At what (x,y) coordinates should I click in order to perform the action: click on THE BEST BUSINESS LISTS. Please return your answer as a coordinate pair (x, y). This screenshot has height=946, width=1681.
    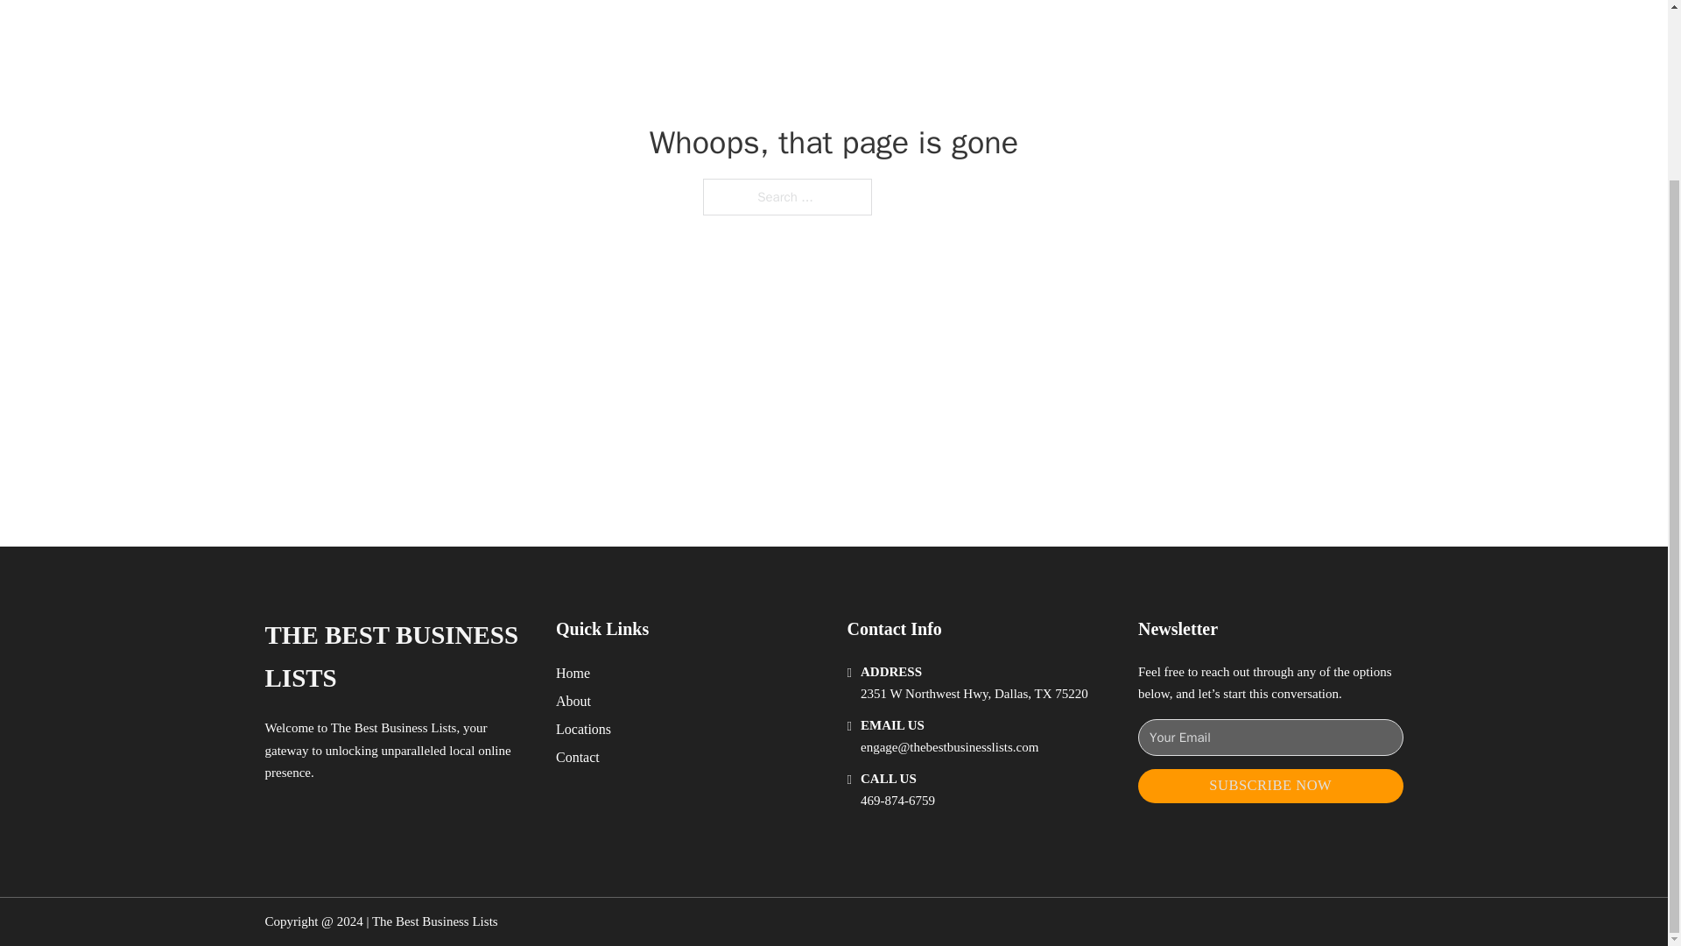
    Looking at the image, I should click on (396, 657).